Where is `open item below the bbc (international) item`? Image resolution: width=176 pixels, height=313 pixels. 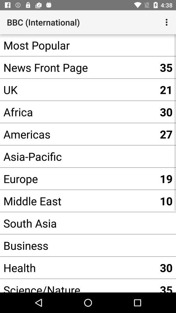 open item below the bbc (international) item is located at coordinates (78, 45).